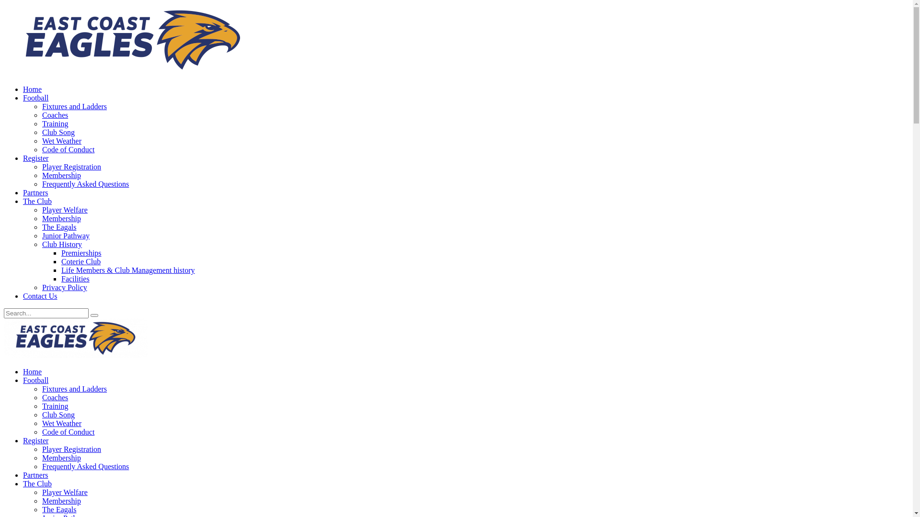 The height and width of the screenshot is (517, 920). Describe the element at coordinates (65, 287) in the screenshot. I see `Privacy Policy` at that location.